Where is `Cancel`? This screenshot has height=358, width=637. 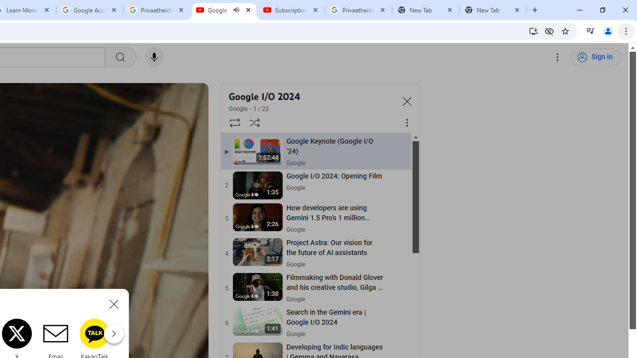
Cancel is located at coordinates (113, 304).